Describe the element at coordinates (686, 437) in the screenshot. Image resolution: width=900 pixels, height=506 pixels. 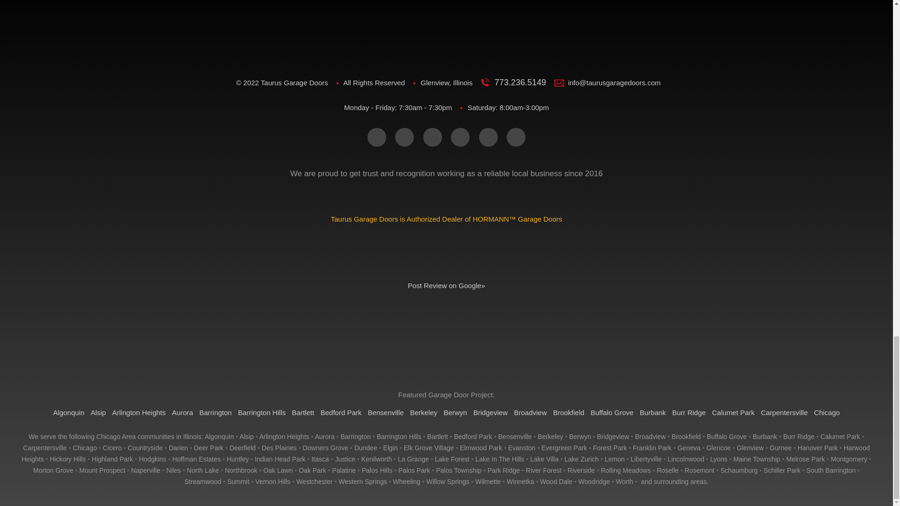
I see `brookfield, Illinois Garage Doors` at that location.